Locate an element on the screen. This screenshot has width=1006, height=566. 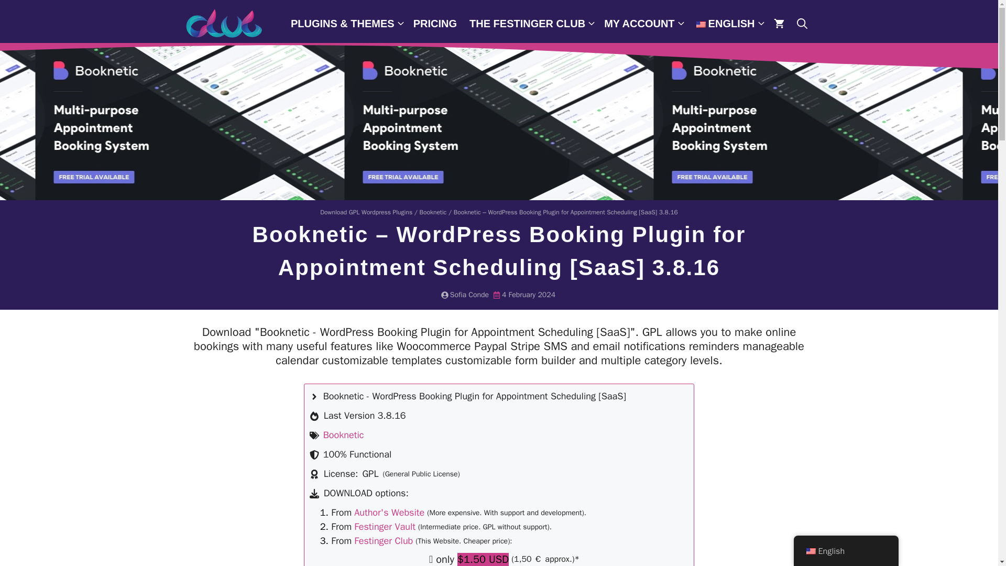
PRICING is located at coordinates (435, 23).